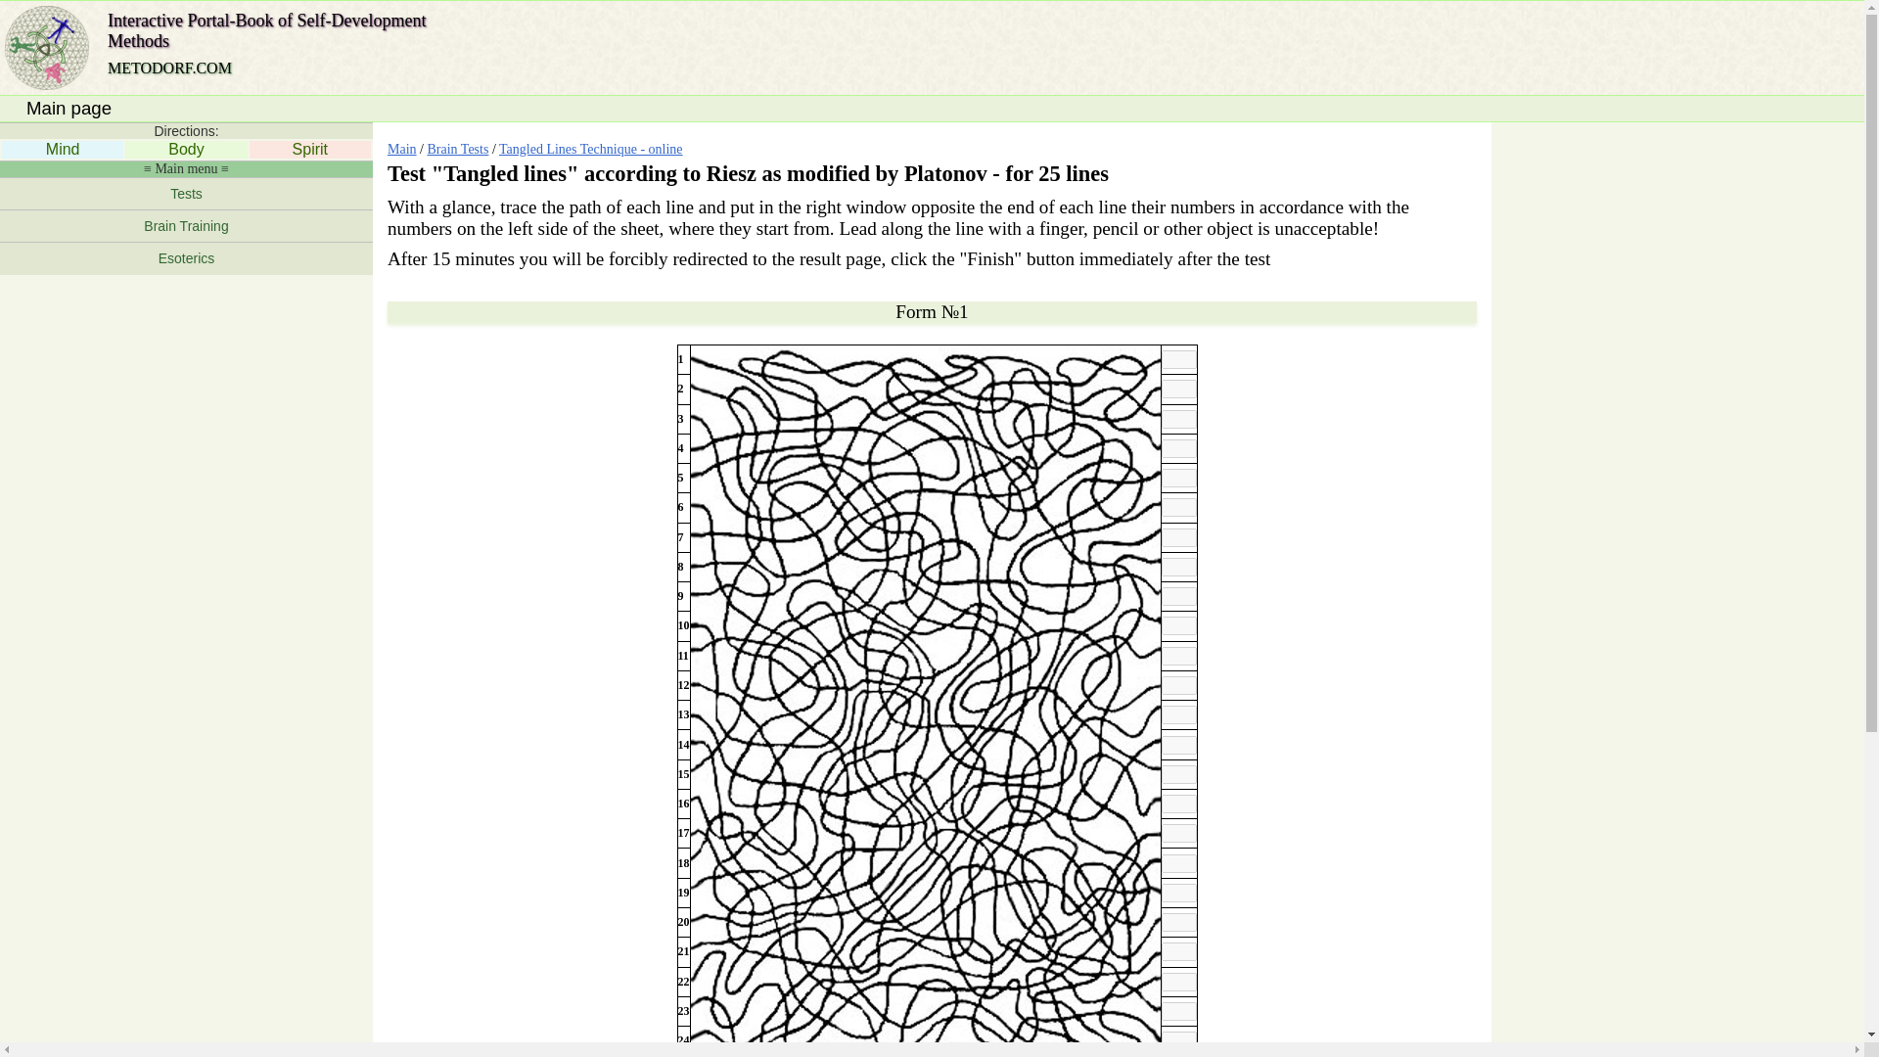 Image resolution: width=1879 pixels, height=1057 pixels. What do you see at coordinates (591, 149) in the screenshot?
I see `Tangled Lines Technique - online` at bounding box center [591, 149].